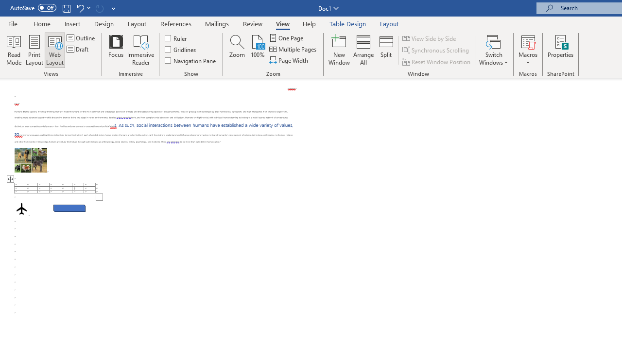 This screenshot has height=350, width=622. Describe the element at coordinates (33, 8) in the screenshot. I see `AutoSave` at that location.